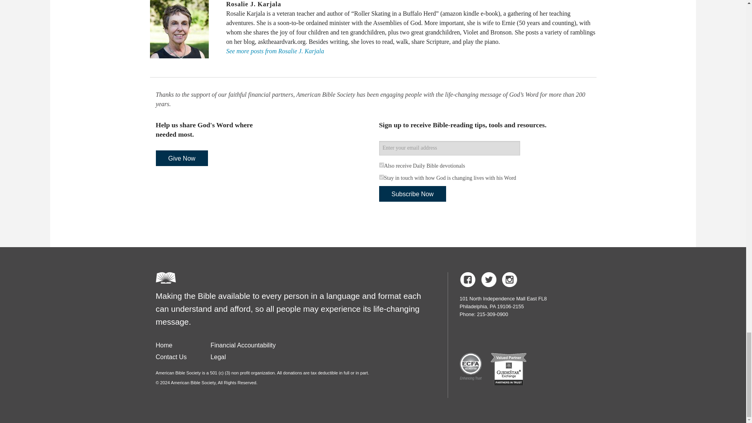 This screenshot has width=752, height=423. I want to click on Subscribe Now, so click(413, 193).